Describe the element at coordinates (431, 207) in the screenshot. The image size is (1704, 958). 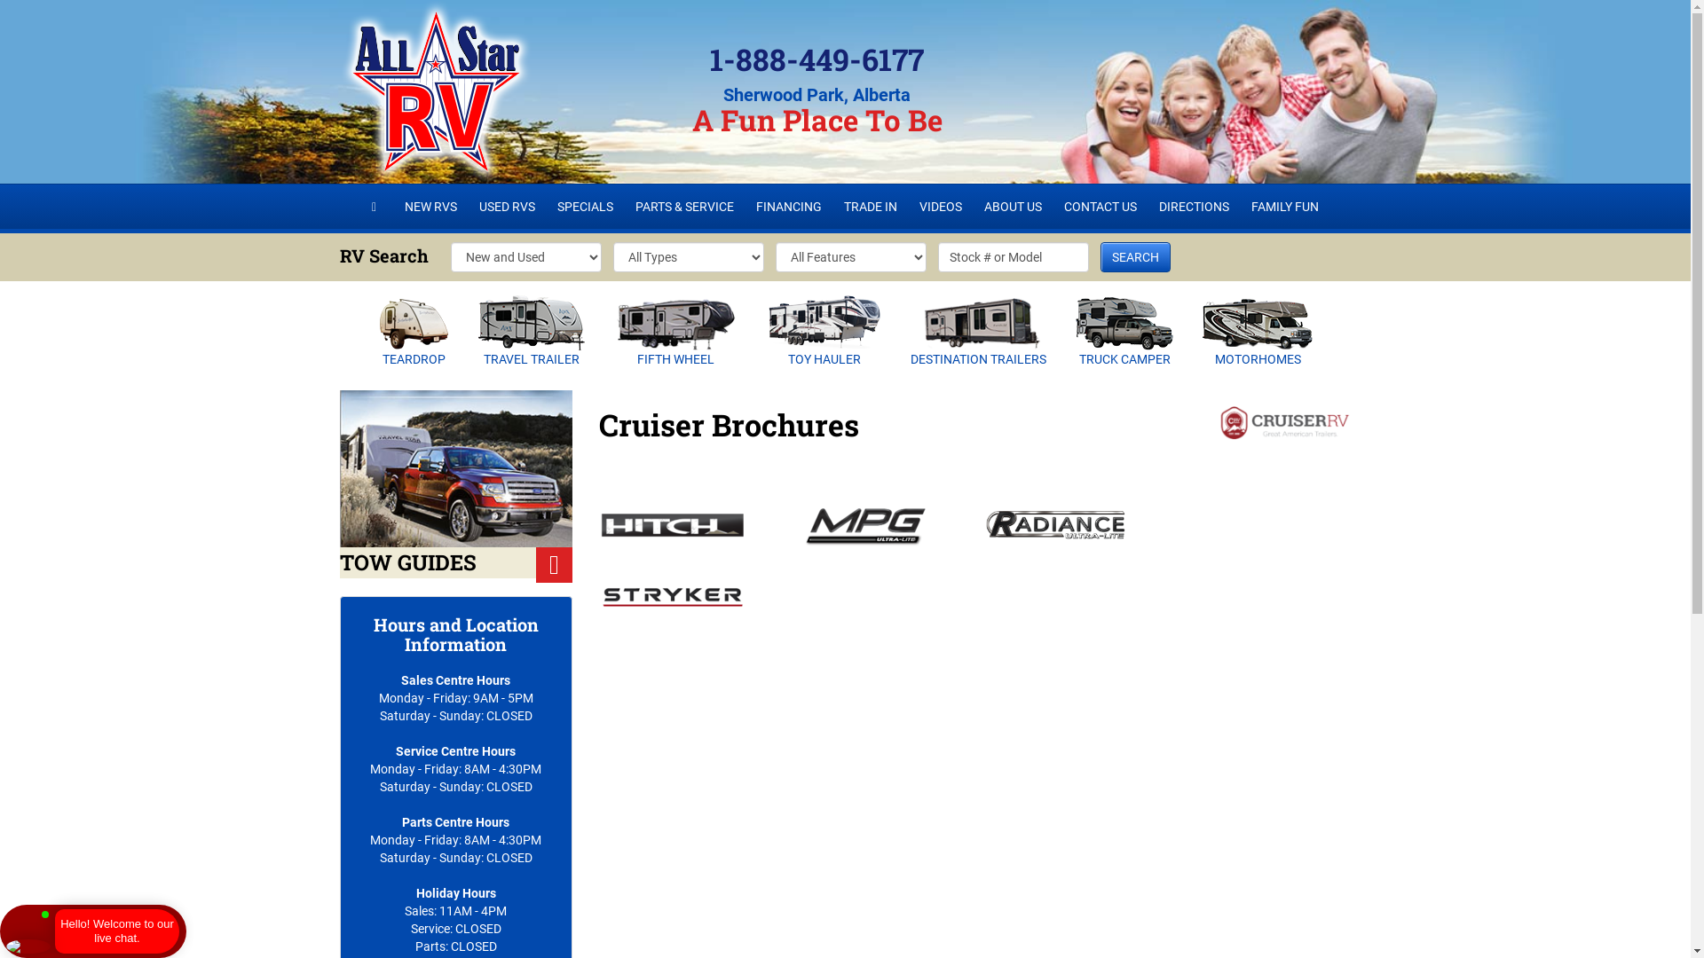
I see `NEW RVS` at that location.